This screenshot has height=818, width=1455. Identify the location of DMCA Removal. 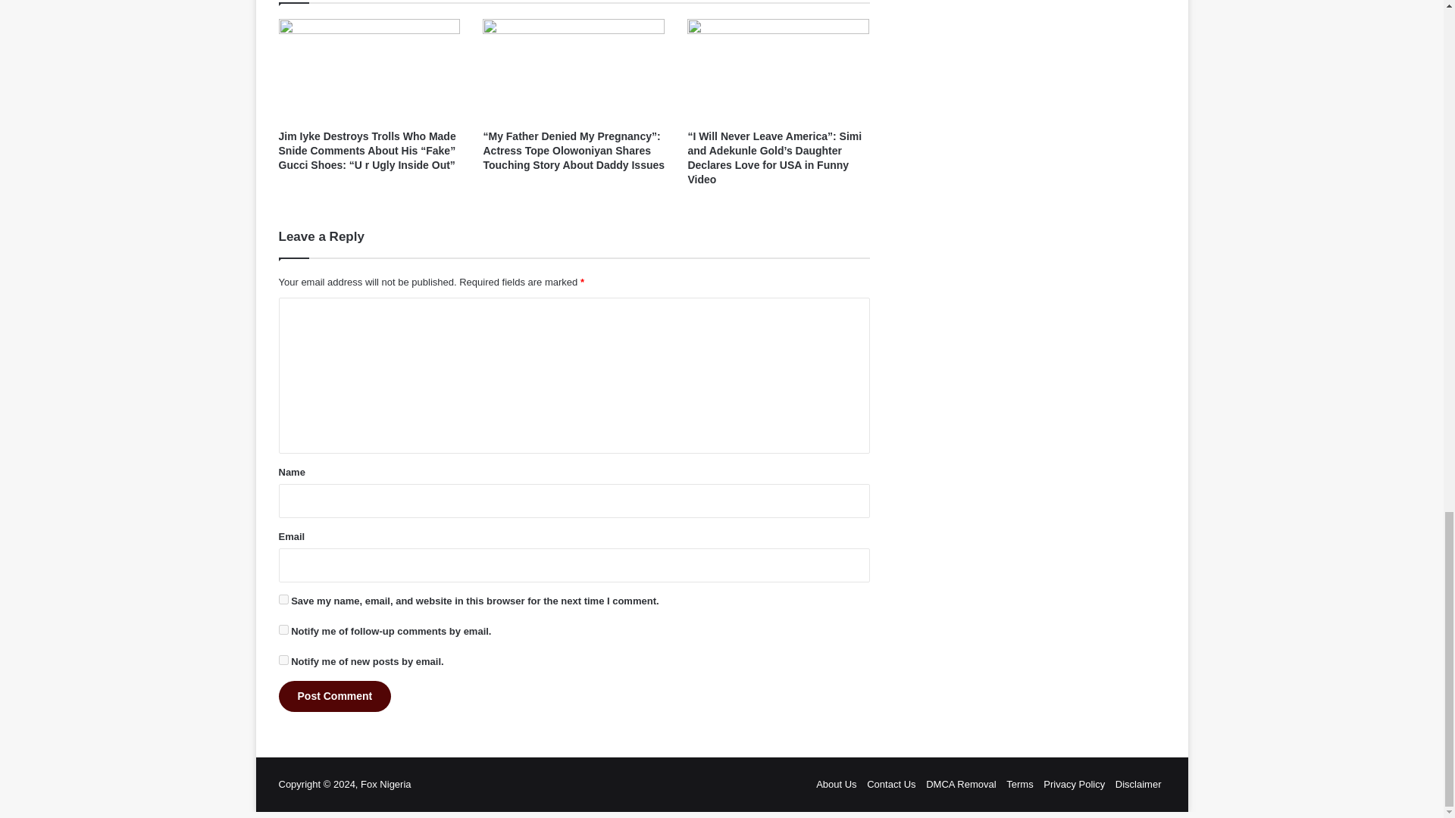
(960, 785).